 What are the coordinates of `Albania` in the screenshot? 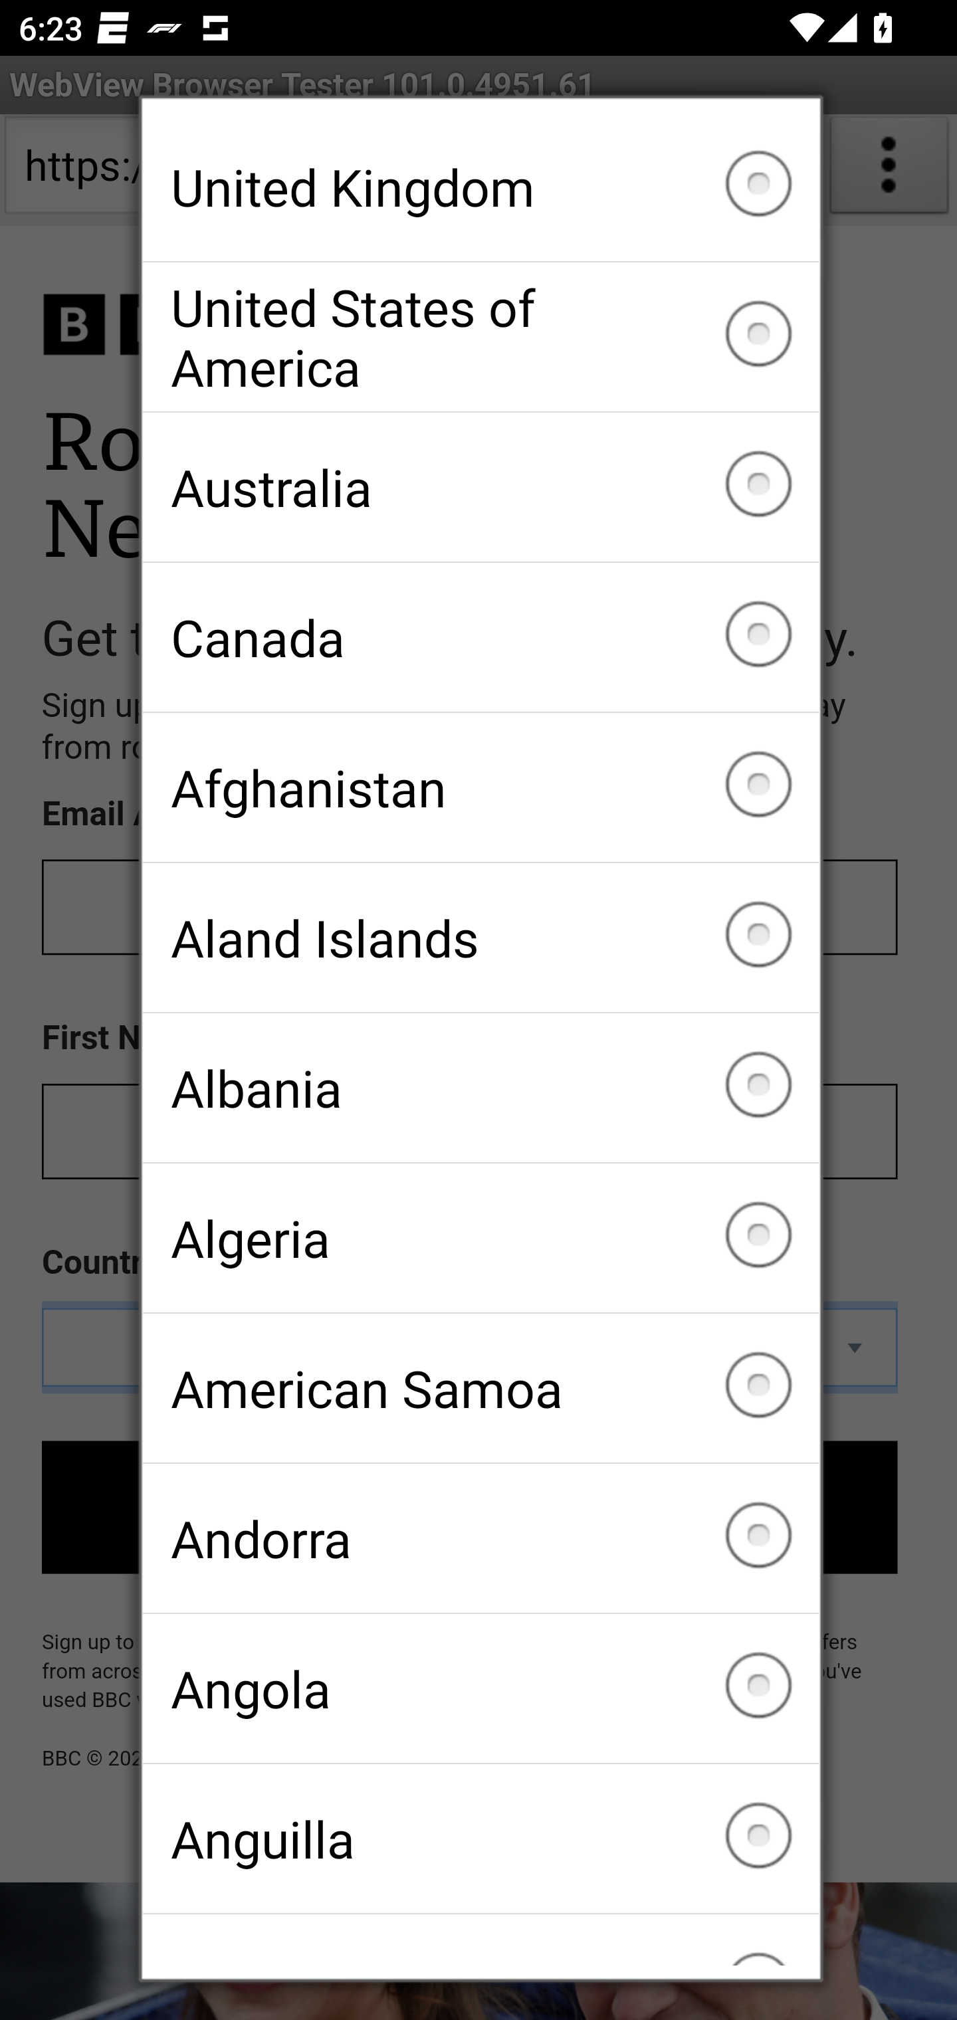 It's located at (480, 1087).